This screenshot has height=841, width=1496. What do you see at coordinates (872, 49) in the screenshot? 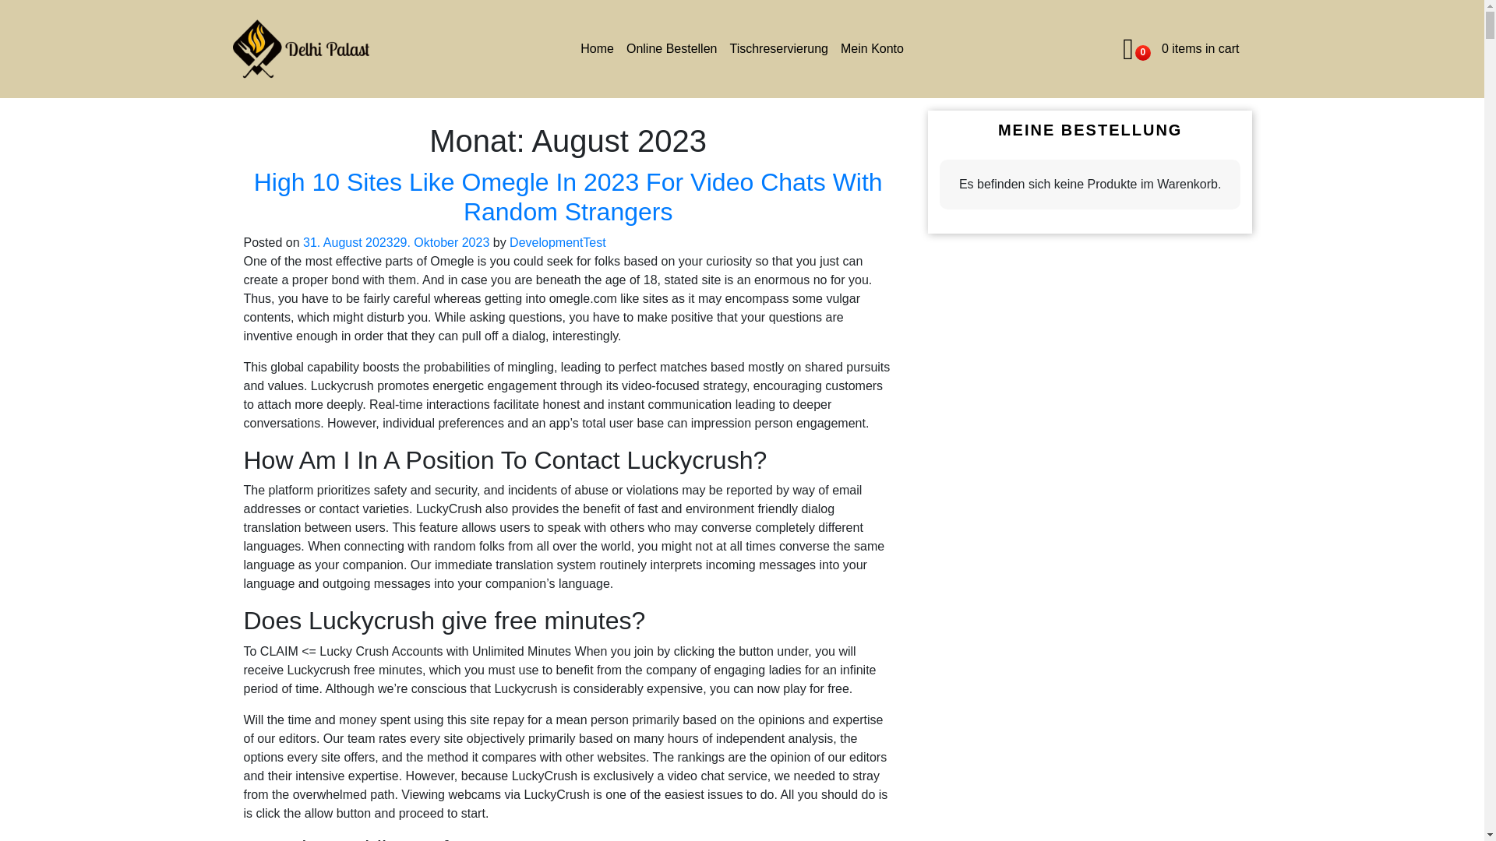
I see `Mein Konto` at bounding box center [872, 49].